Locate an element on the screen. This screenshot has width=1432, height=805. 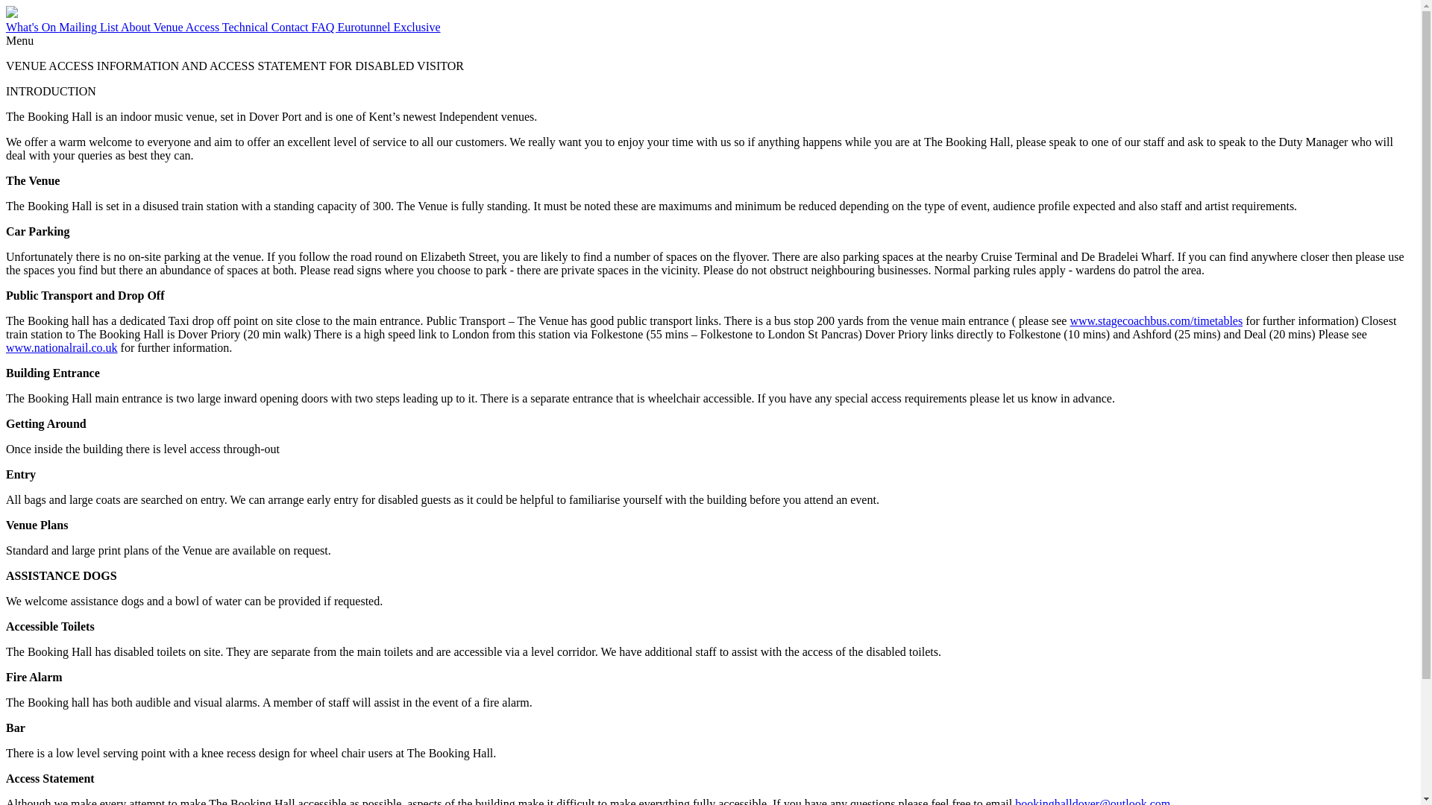
Contact is located at coordinates (292, 27).